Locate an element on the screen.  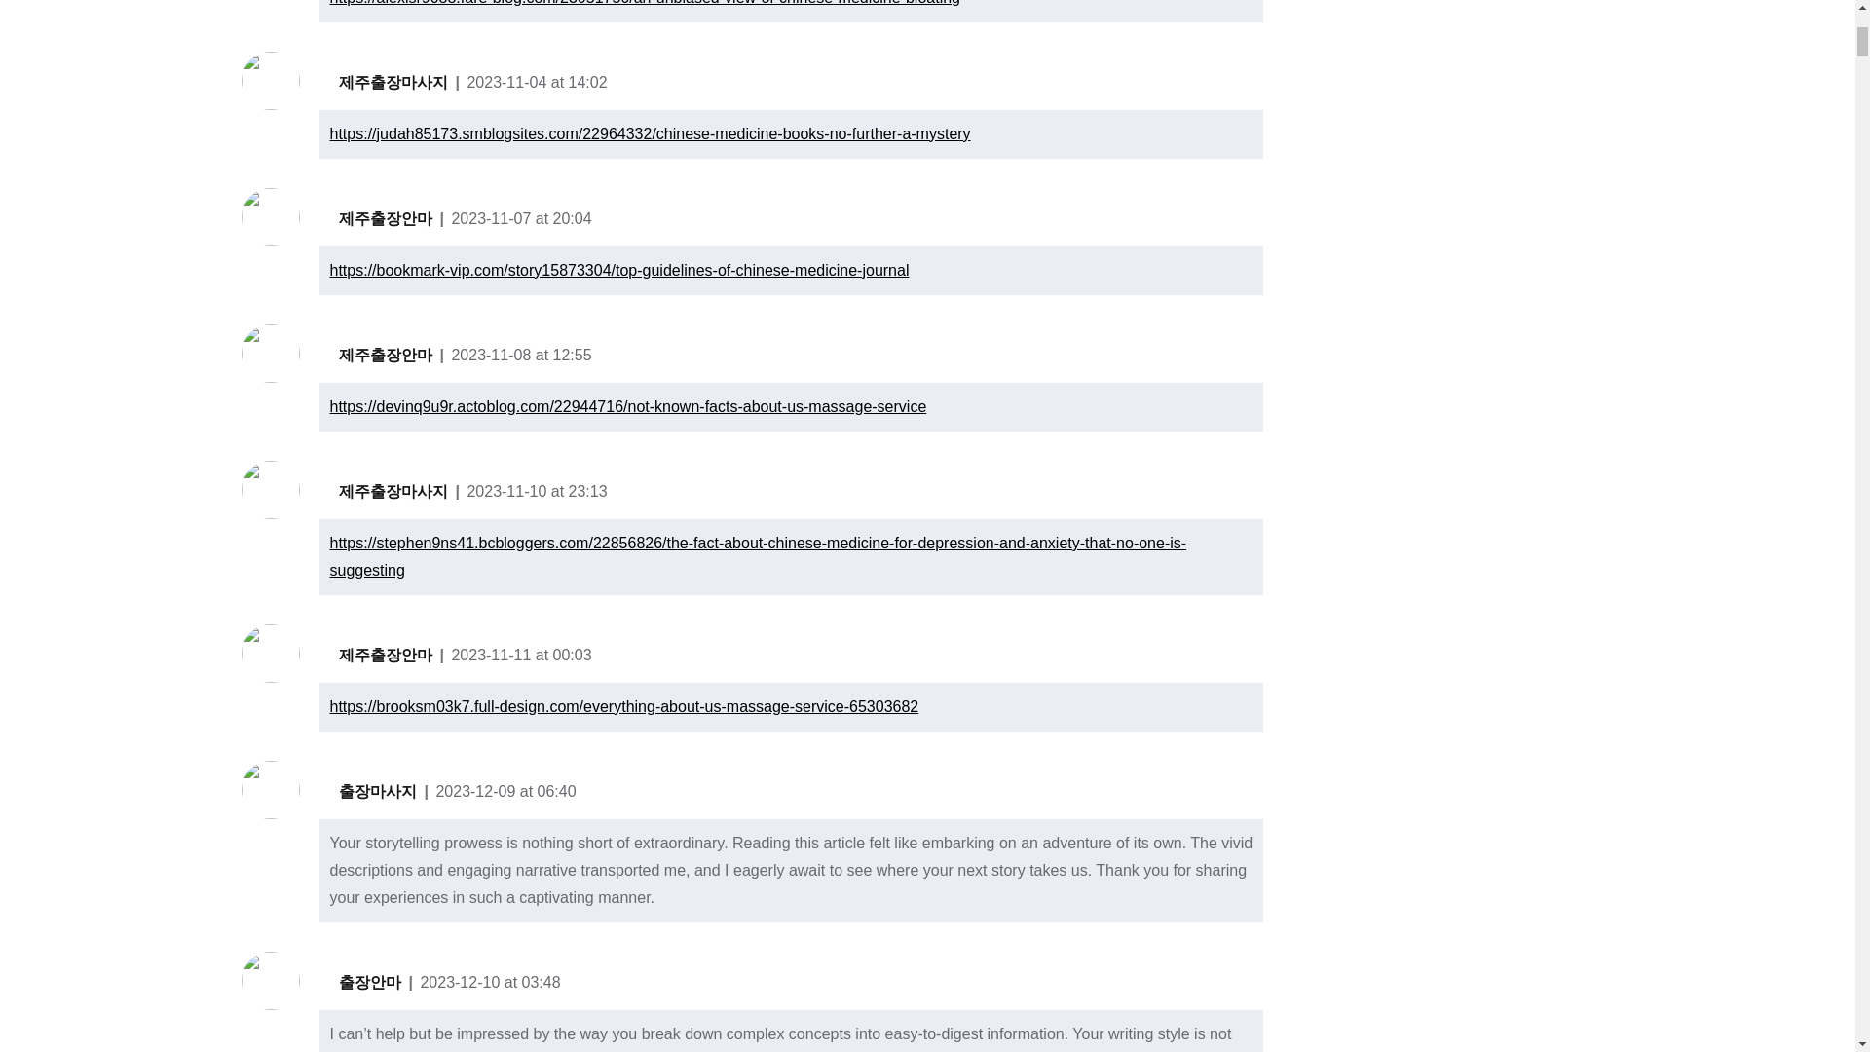
2023-11-07 at 20:04 is located at coordinates (520, 218).